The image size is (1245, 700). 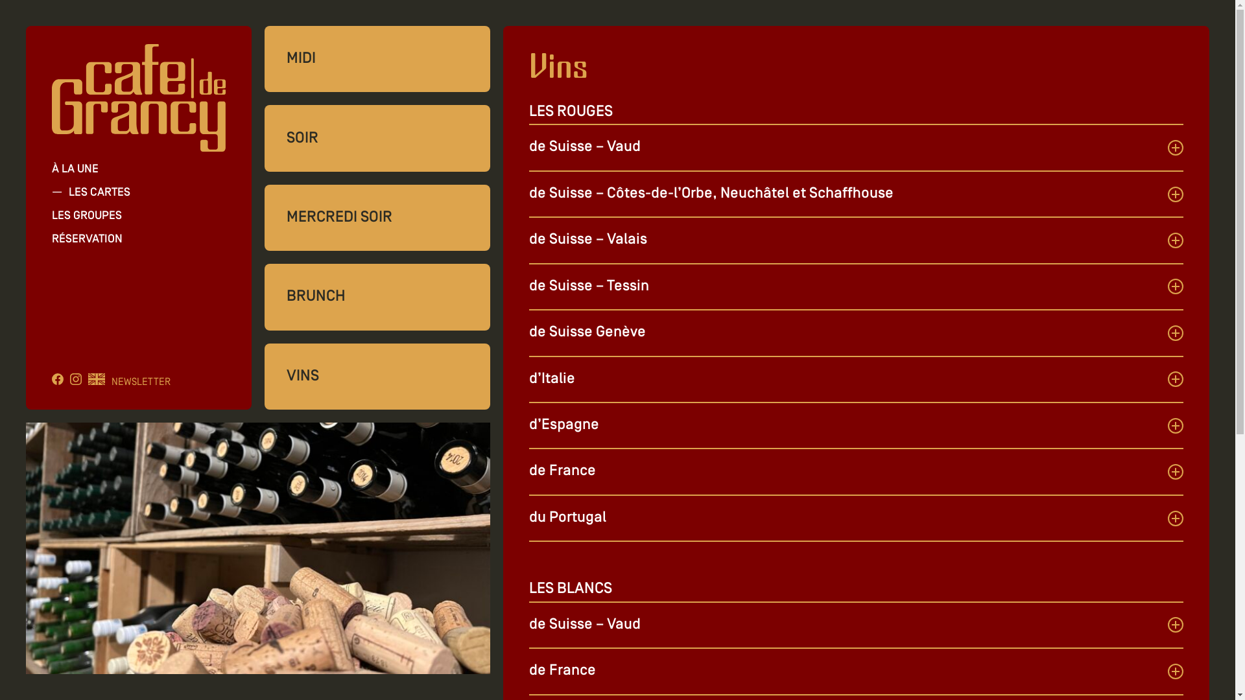 I want to click on BRUNCH, so click(x=377, y=297).